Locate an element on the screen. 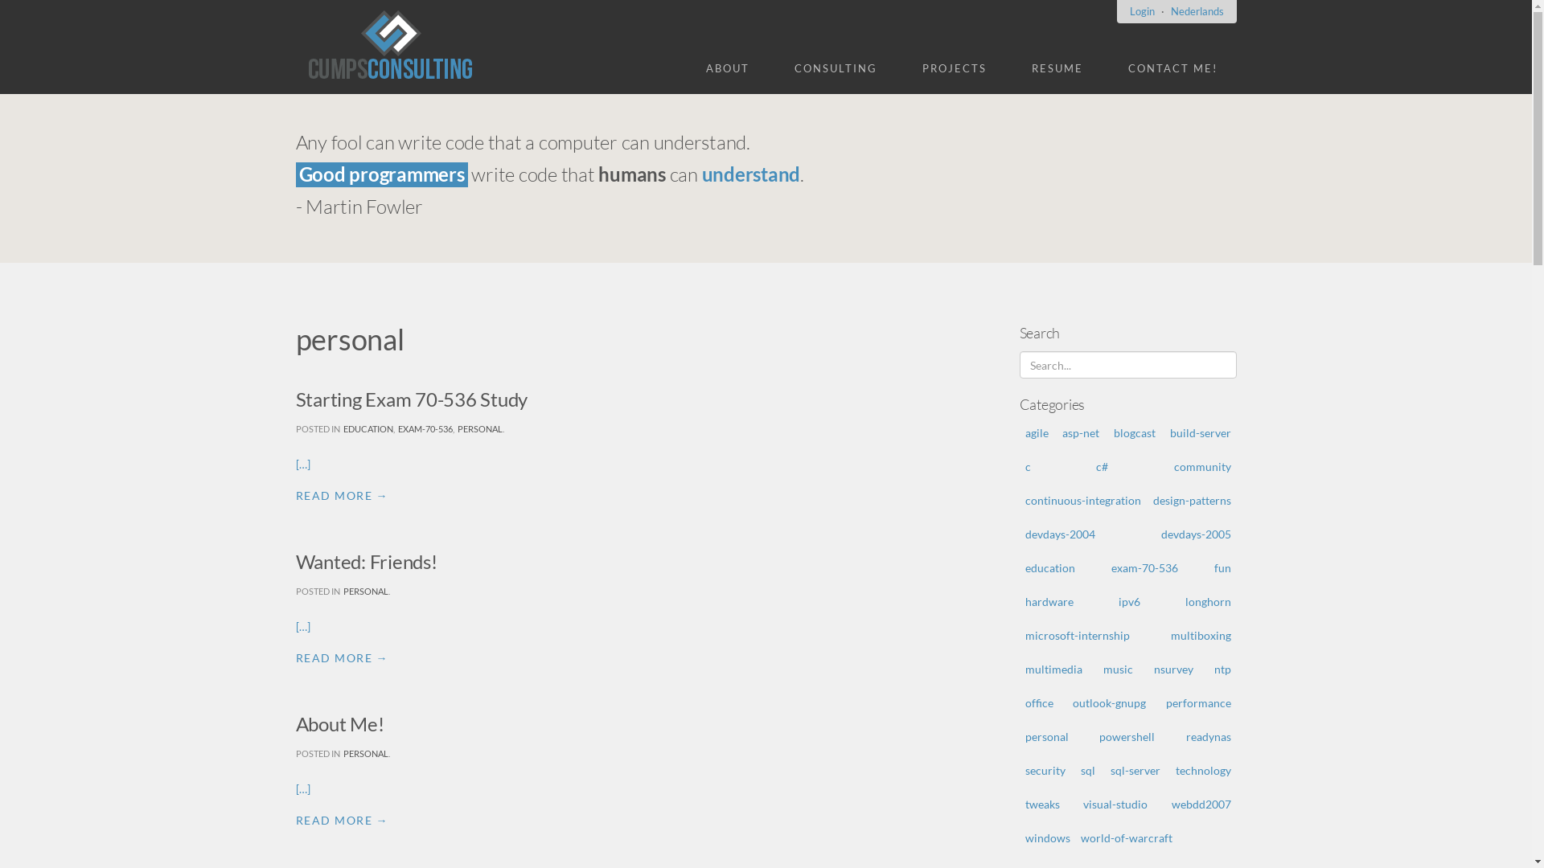  personal is located at coordinates (1046, 736).